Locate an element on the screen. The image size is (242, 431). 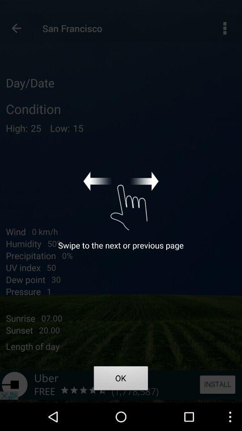
choose the app below swipe to the app is located at coordinates (121, 380).